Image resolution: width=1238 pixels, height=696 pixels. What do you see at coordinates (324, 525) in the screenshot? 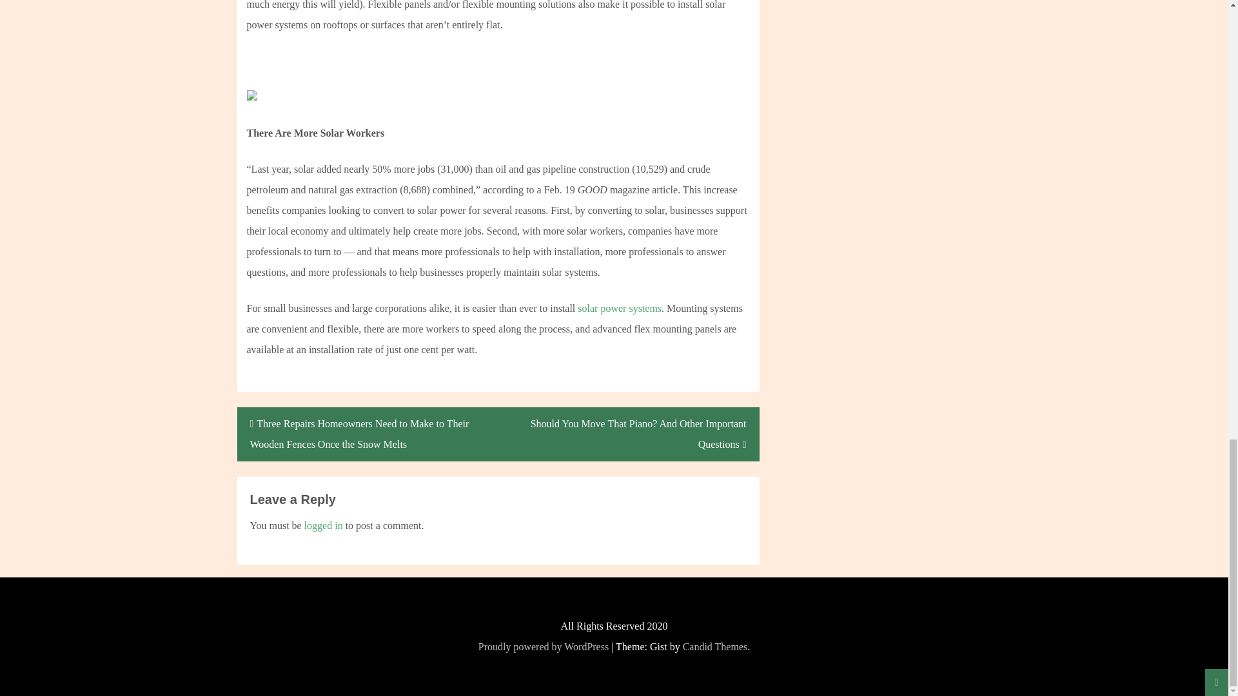
I see `logged in` at bounding box center [324, 525].